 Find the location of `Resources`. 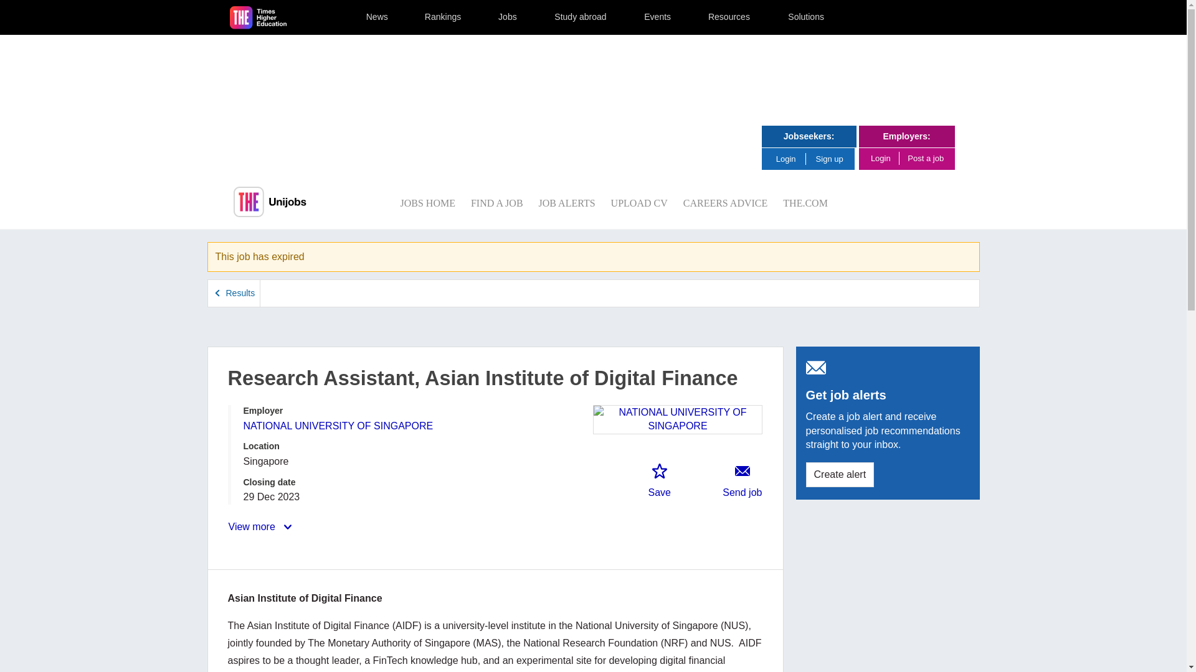

Resources is located at coordinates (729, 17).